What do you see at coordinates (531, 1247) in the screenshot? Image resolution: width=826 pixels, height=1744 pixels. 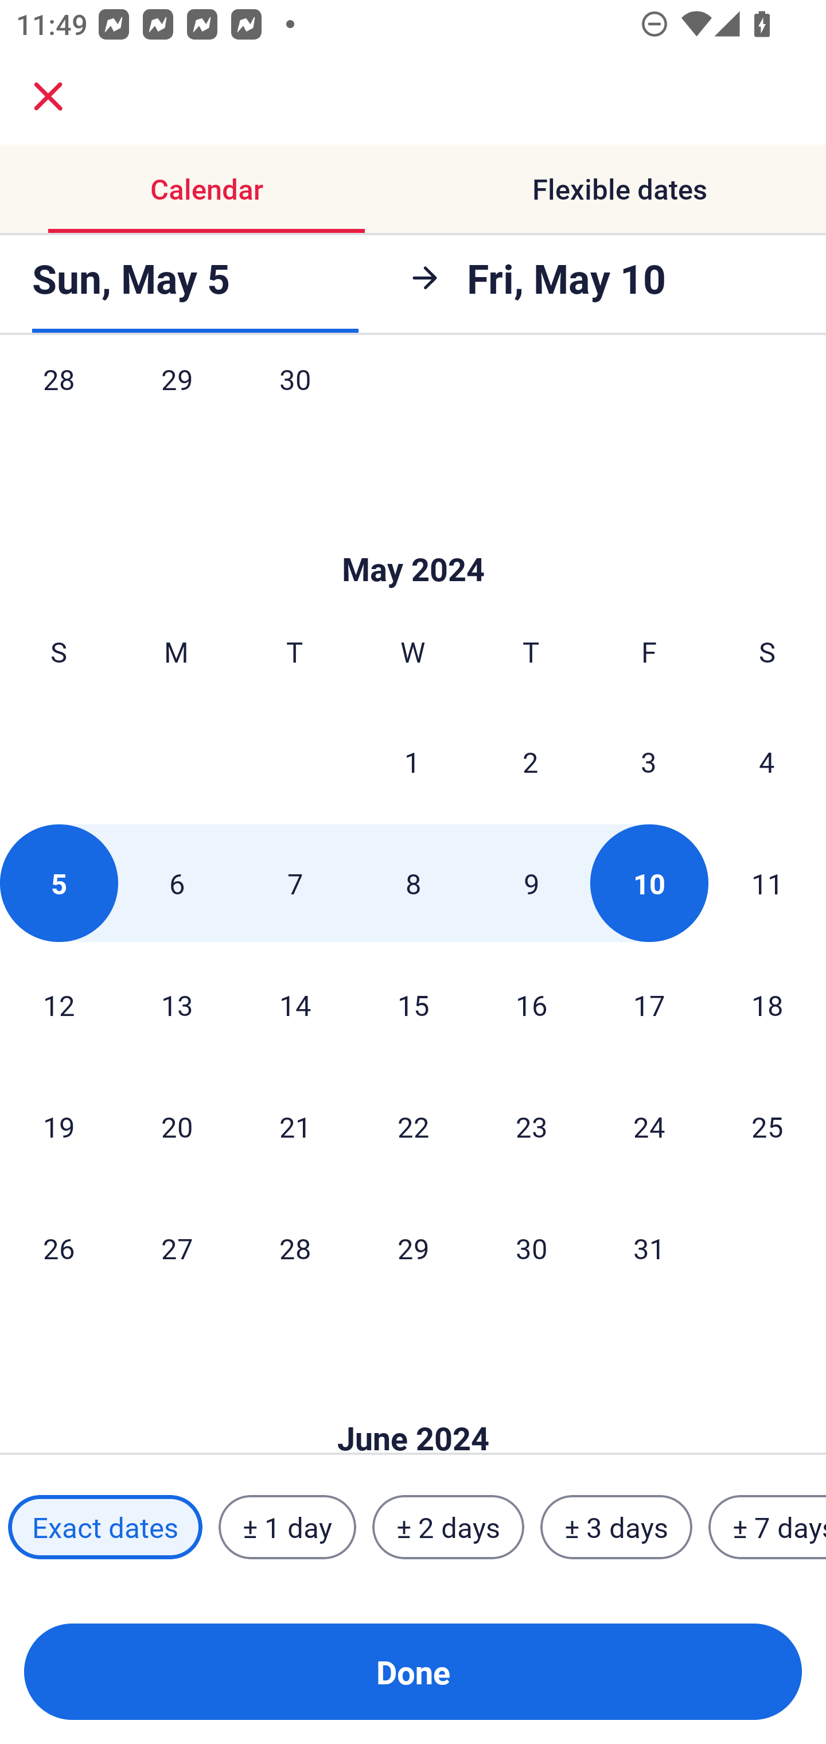 I see `30 Thursday, May 30, 2024` at bounding box center [531, 1247].